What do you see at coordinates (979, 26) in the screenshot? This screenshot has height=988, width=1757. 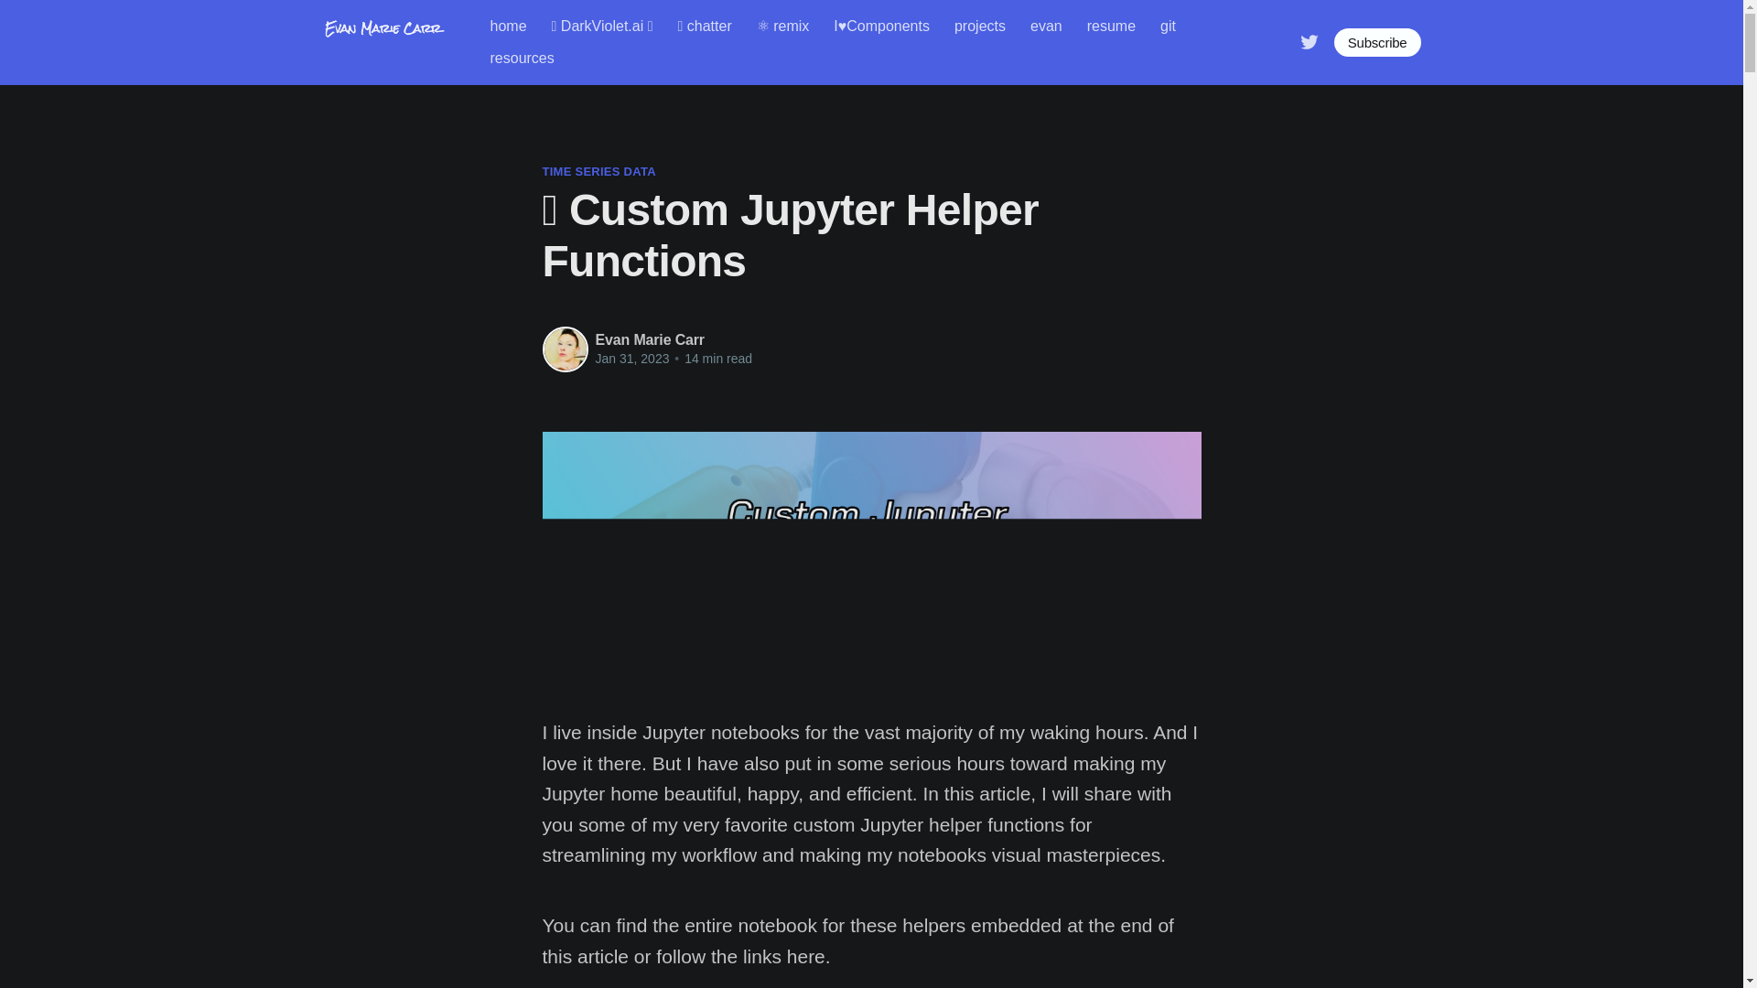 I see `projects` at bounding box center [979, 26].